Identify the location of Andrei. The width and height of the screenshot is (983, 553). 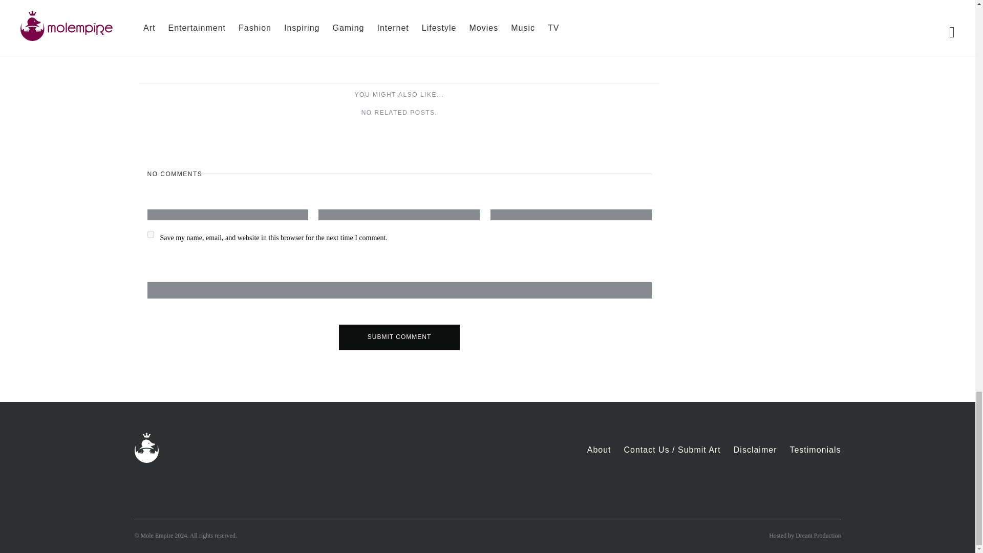
(302, 1).